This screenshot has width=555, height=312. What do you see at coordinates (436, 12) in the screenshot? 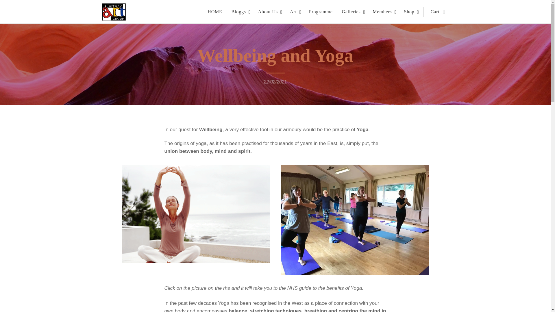
I see `Cart` at bounding box center [436, 12].